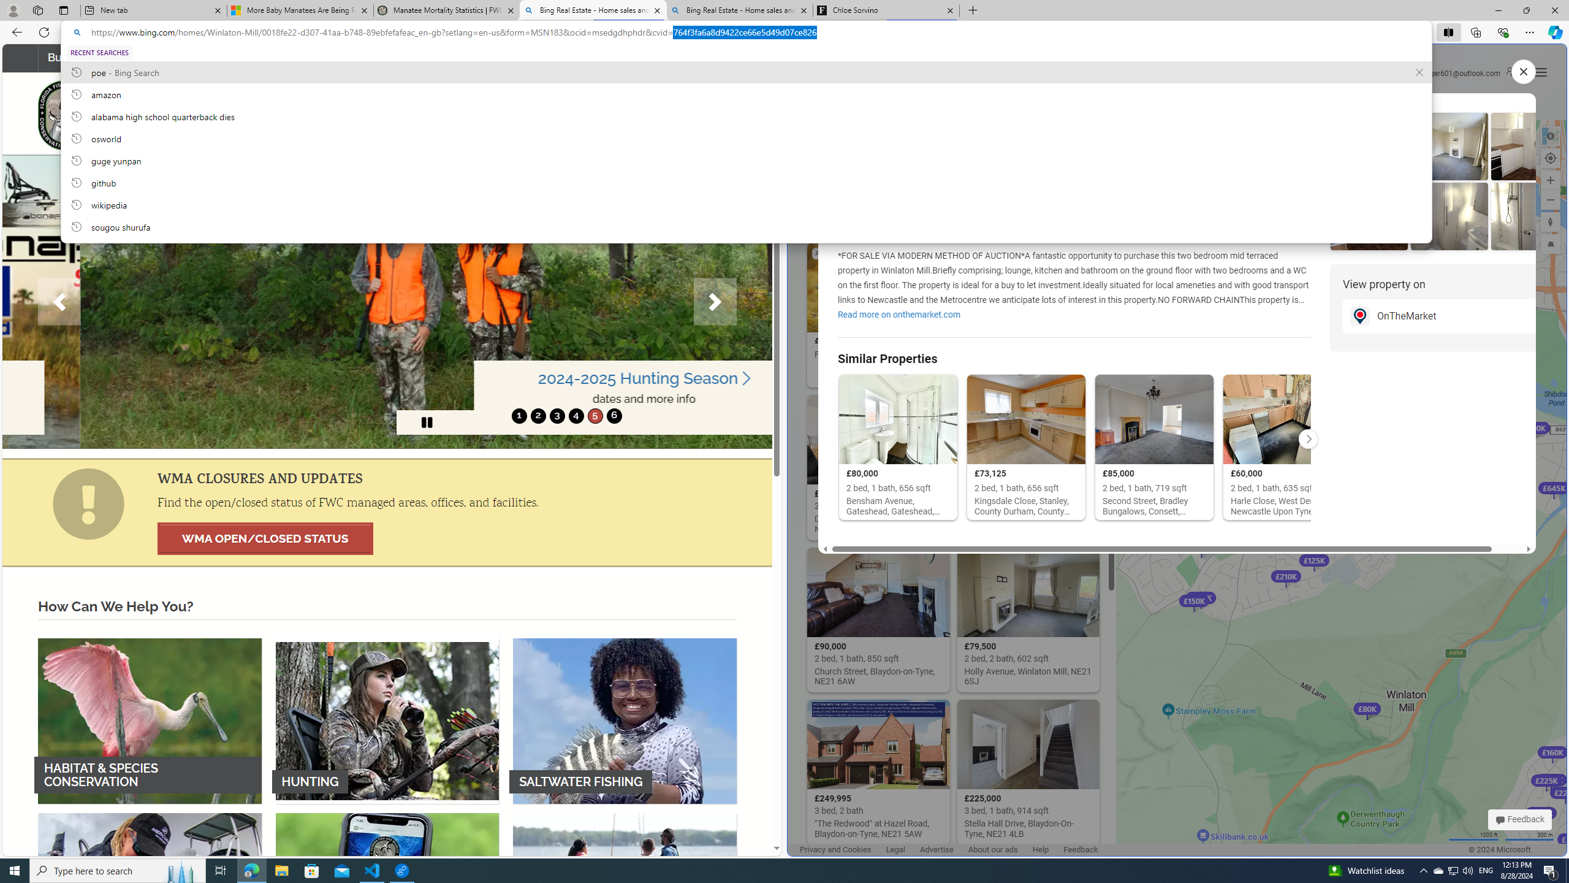 This screenshot has width=1569, height=883. I want to click on 3, so click(557, 416).